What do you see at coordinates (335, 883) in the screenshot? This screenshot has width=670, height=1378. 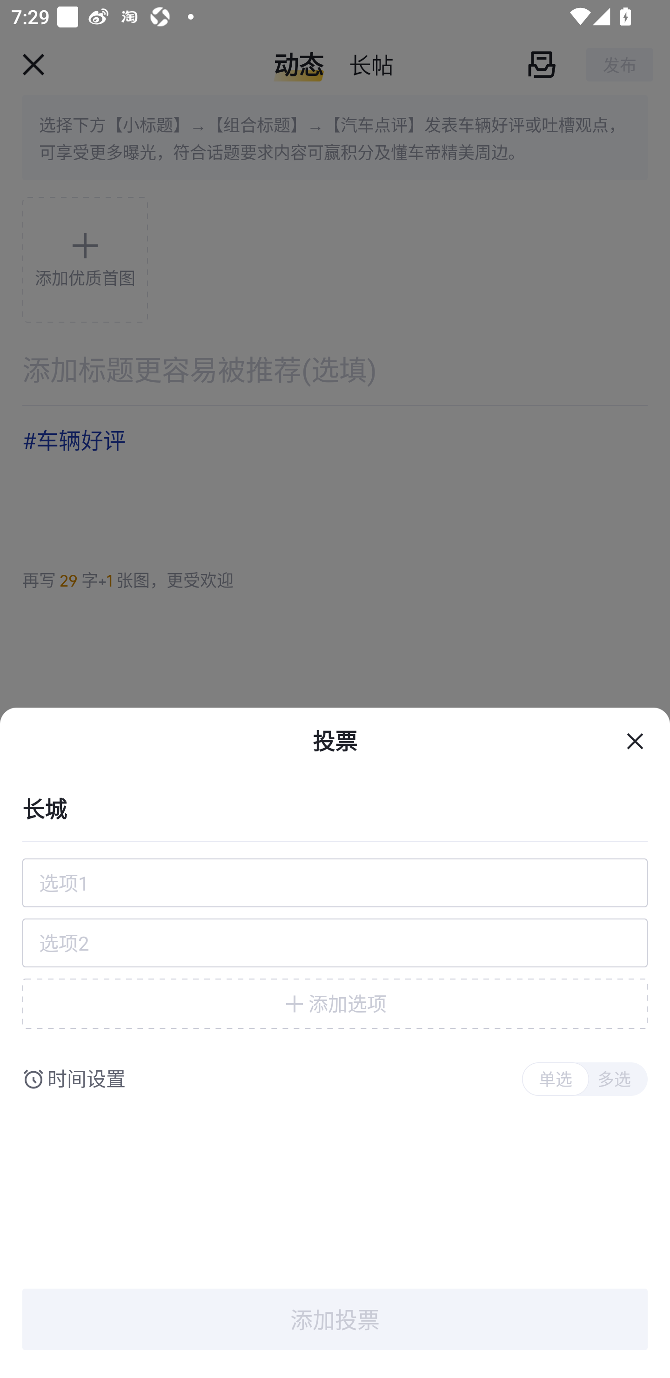 I see `选项1` at bounding box center [335, 883].